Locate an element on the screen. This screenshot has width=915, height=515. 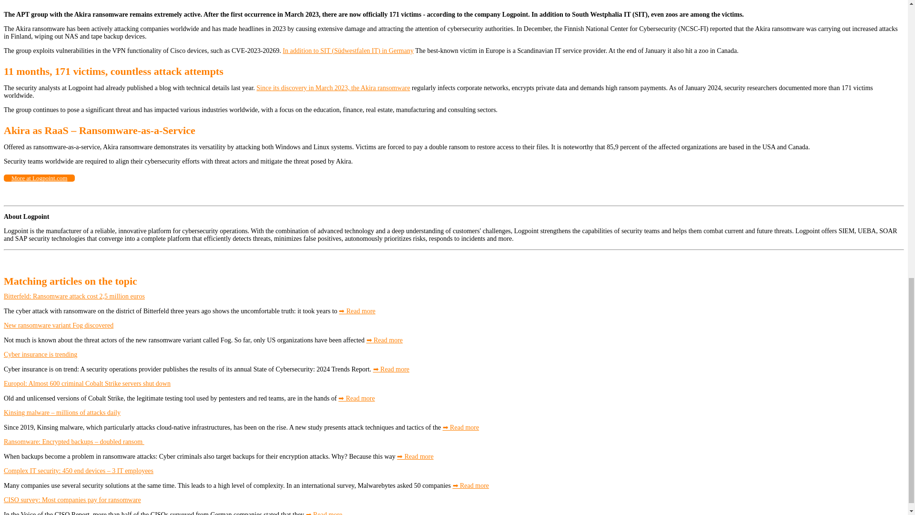
New ransomware variant Fog discovered is located at coordinates (58, 325).